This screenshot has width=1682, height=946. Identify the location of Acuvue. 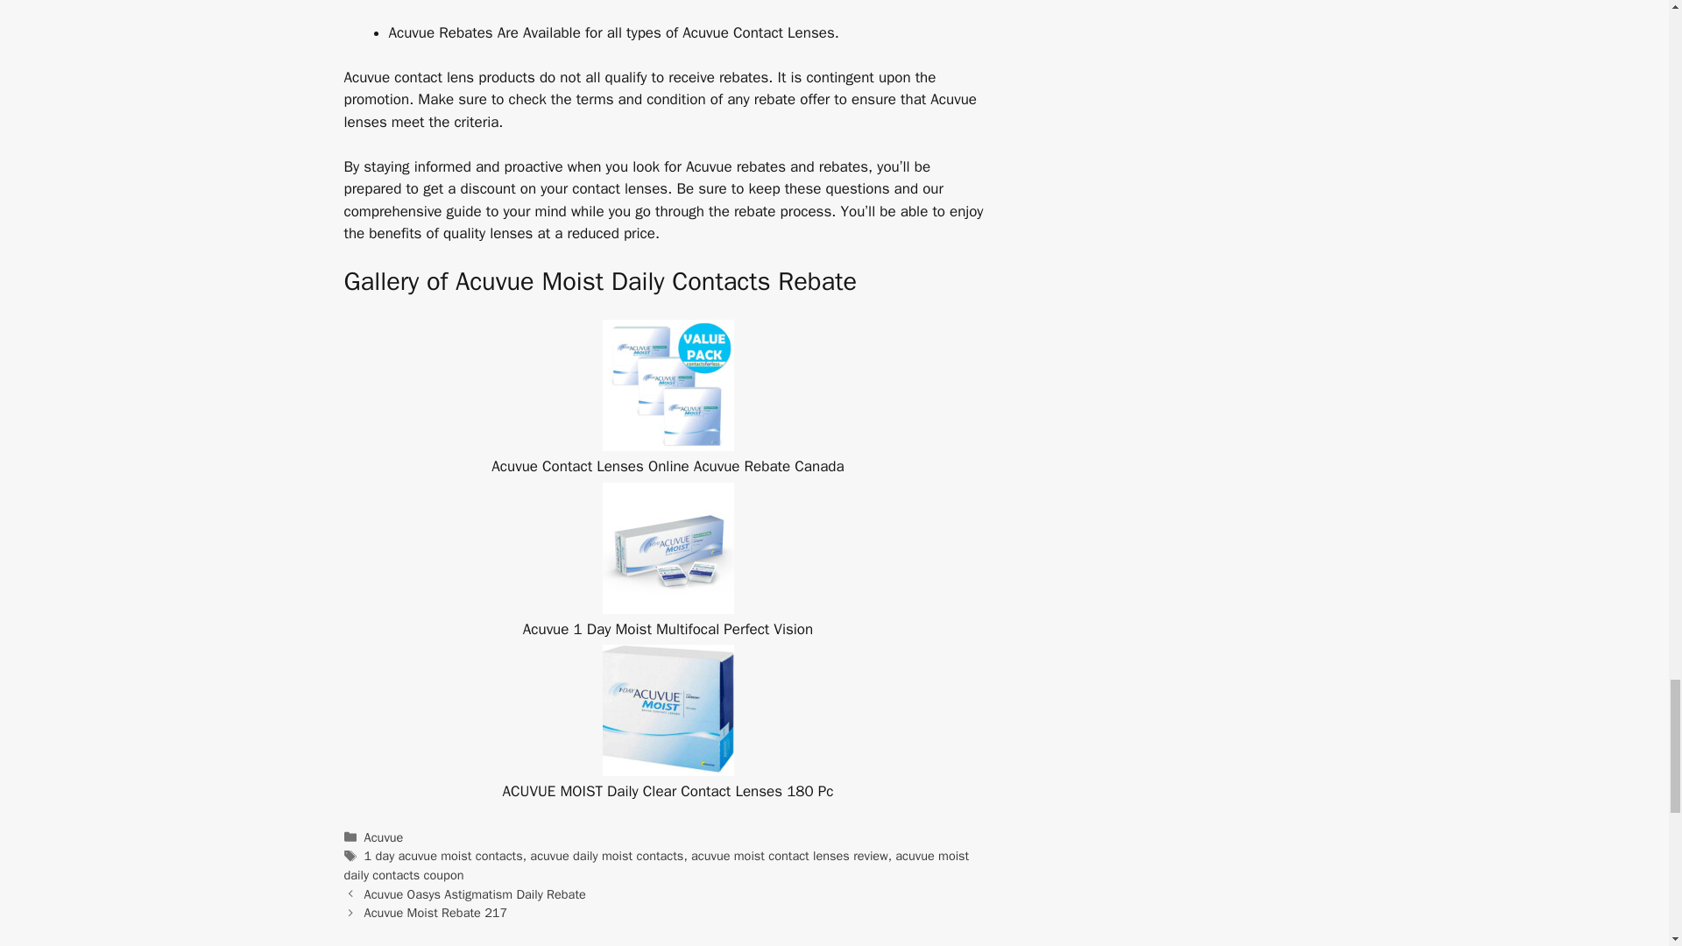
(384, 837).